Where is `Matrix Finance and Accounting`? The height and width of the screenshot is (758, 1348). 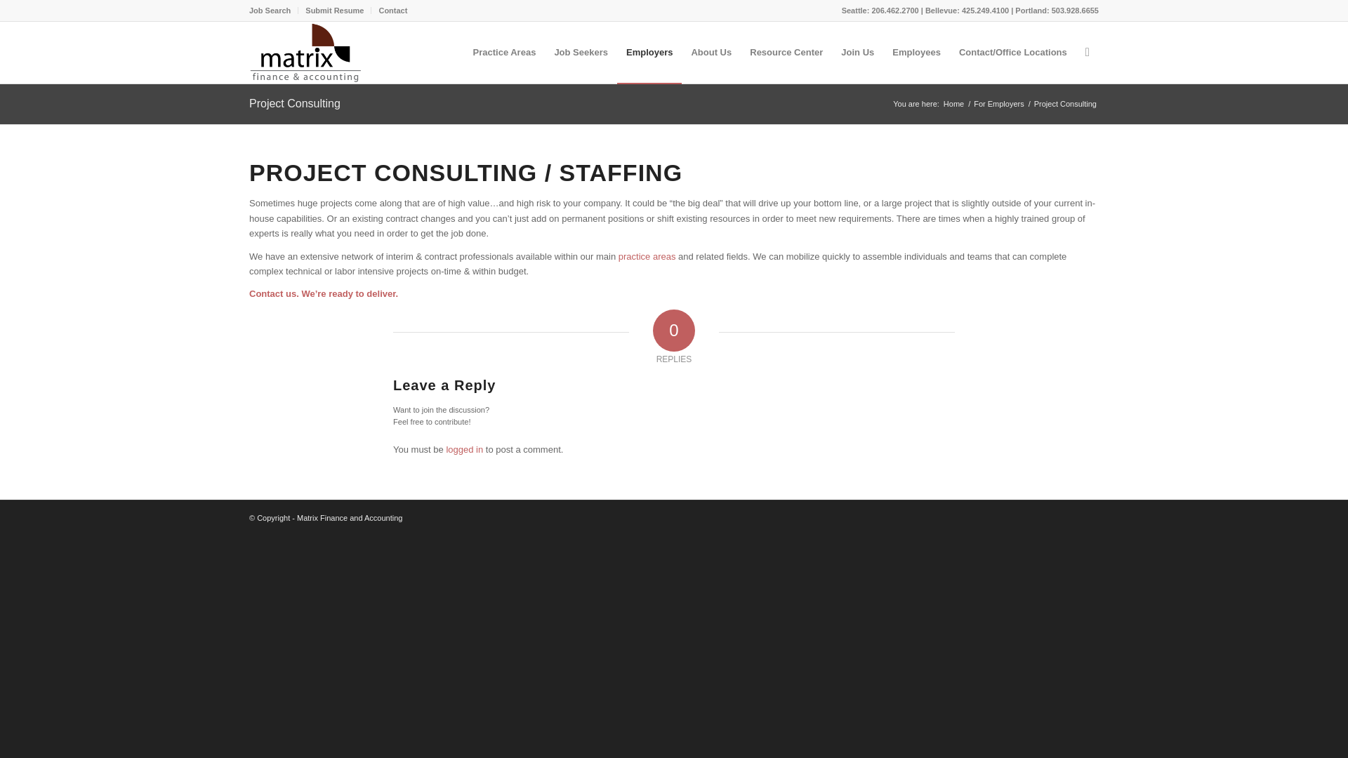 Matrix Finance and Accounting is located at coordinates (953, 104).